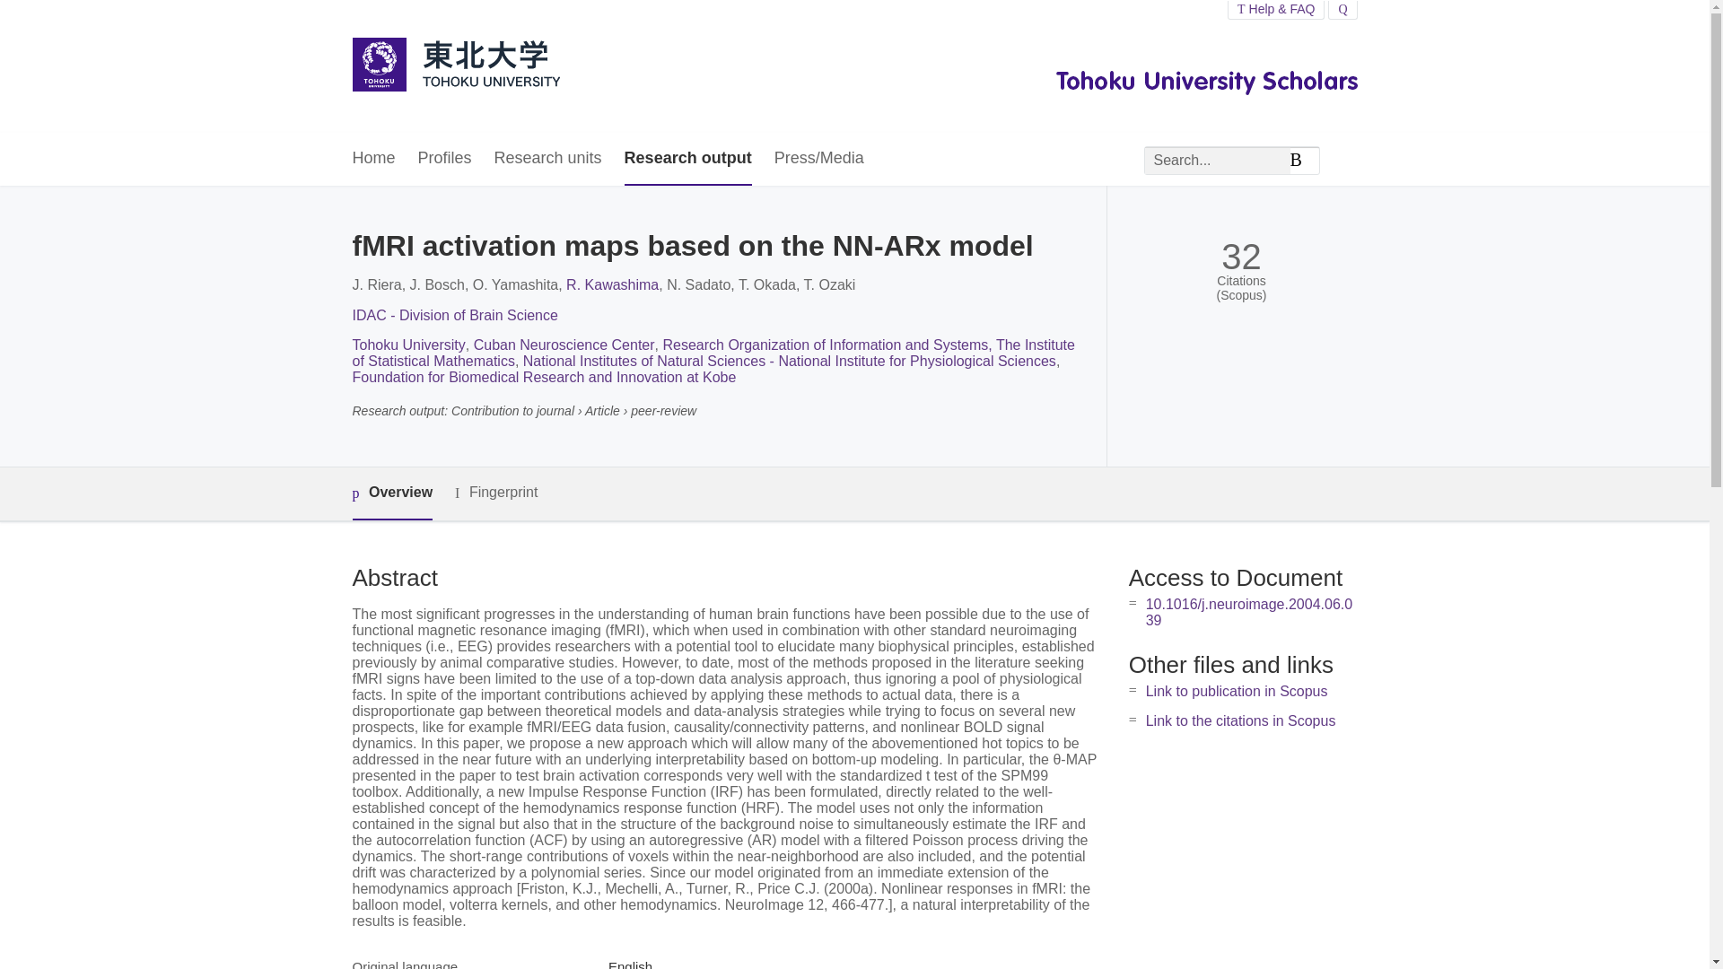  Describe the element at coordinates (495, 492) in the screenshot. I see `Fingerprint` at that location.